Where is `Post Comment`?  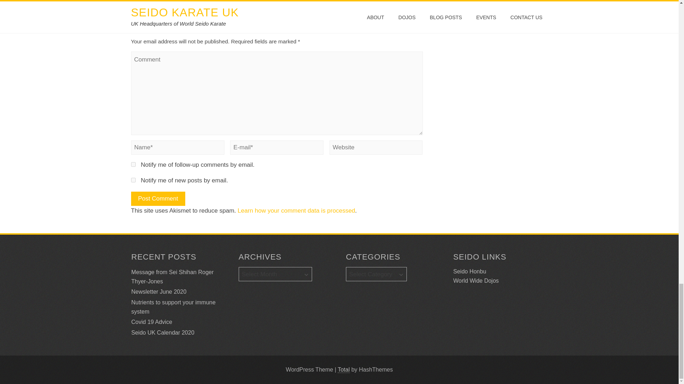
Post Comment is located at coordinates (158, 198).